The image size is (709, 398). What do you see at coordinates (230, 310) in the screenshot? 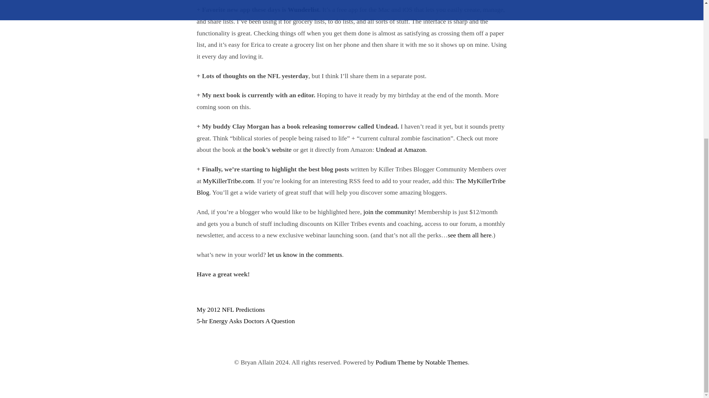
I see `My 2012 NFL Predictions` at bounding box center [230, 310].